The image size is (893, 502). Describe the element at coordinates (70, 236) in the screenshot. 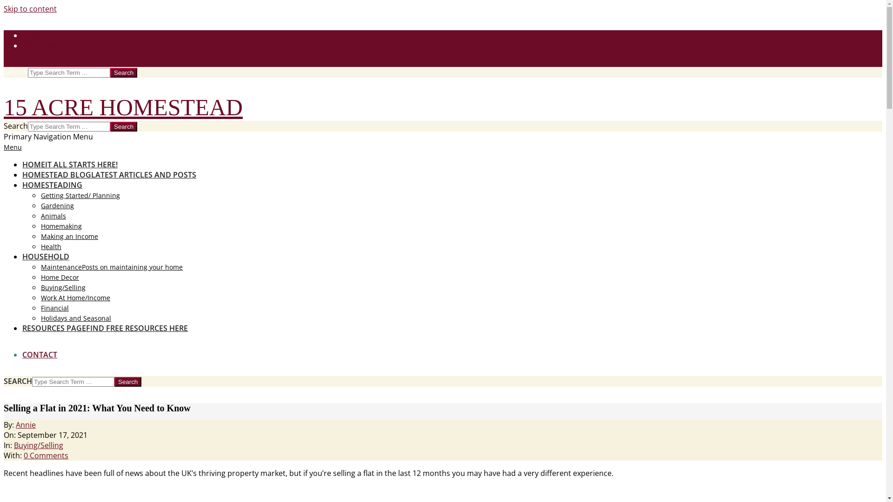

I see `Making an Income` at that location.